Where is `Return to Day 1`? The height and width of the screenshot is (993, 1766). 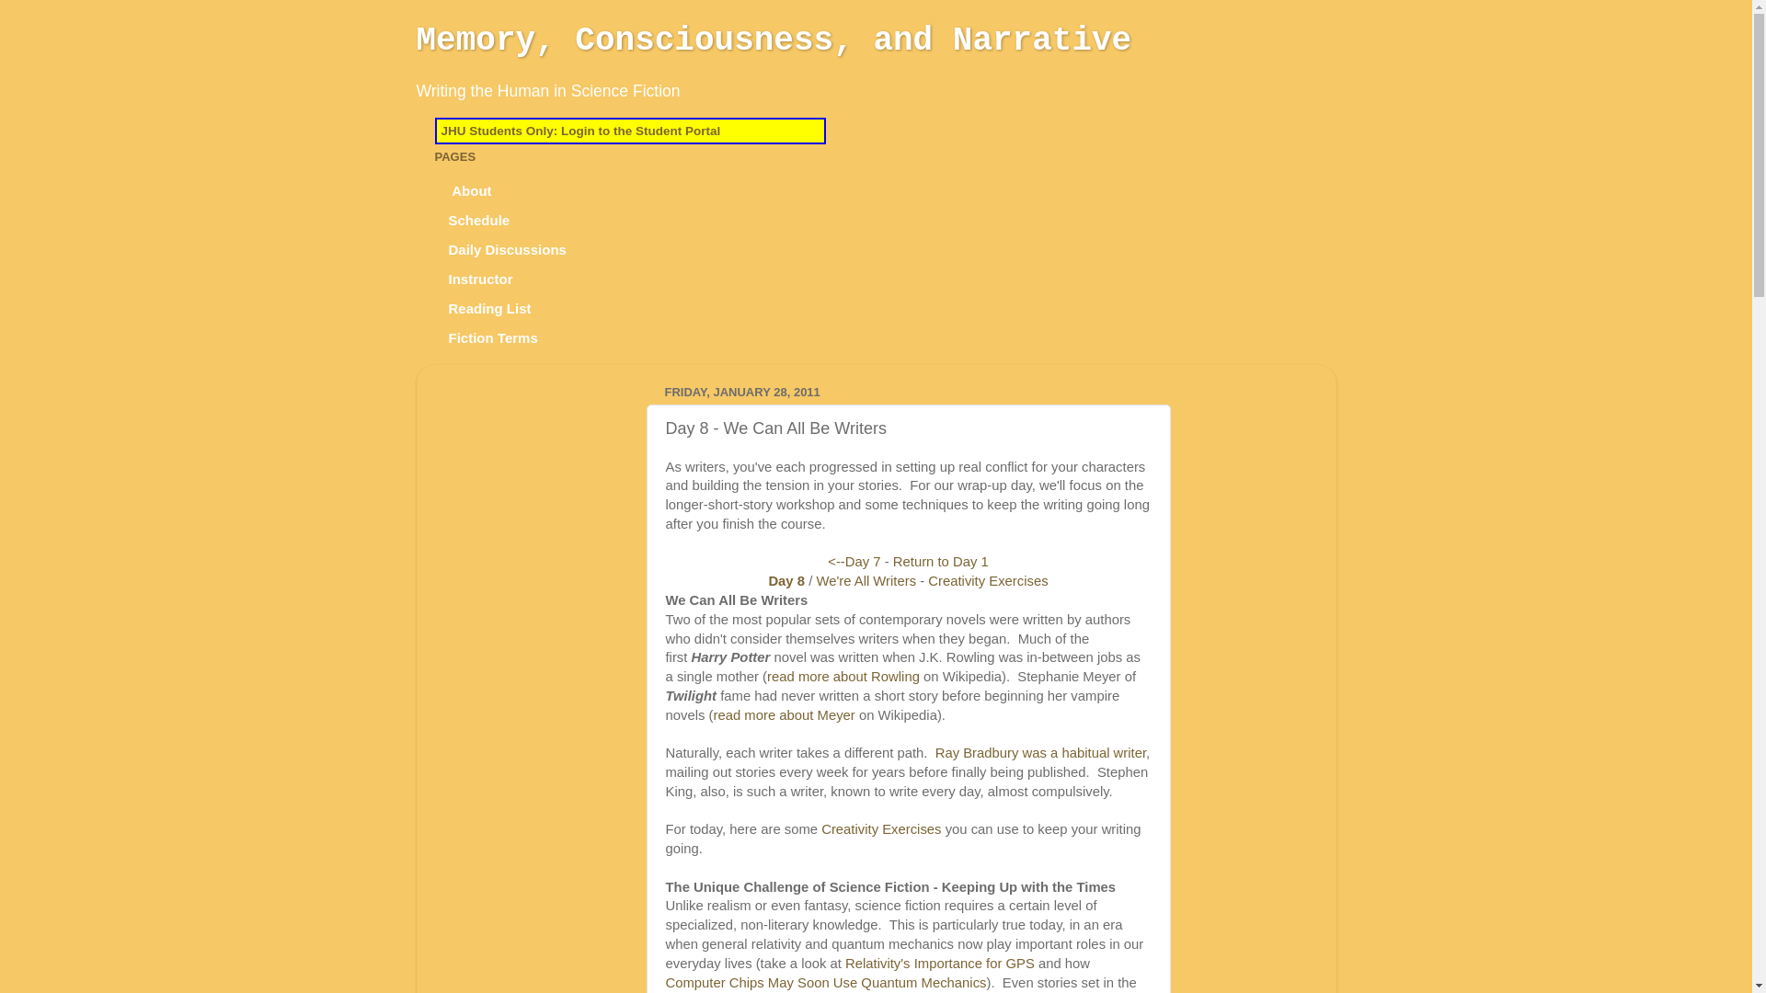 Return to Day 1 is located at coordinates (941, 562).